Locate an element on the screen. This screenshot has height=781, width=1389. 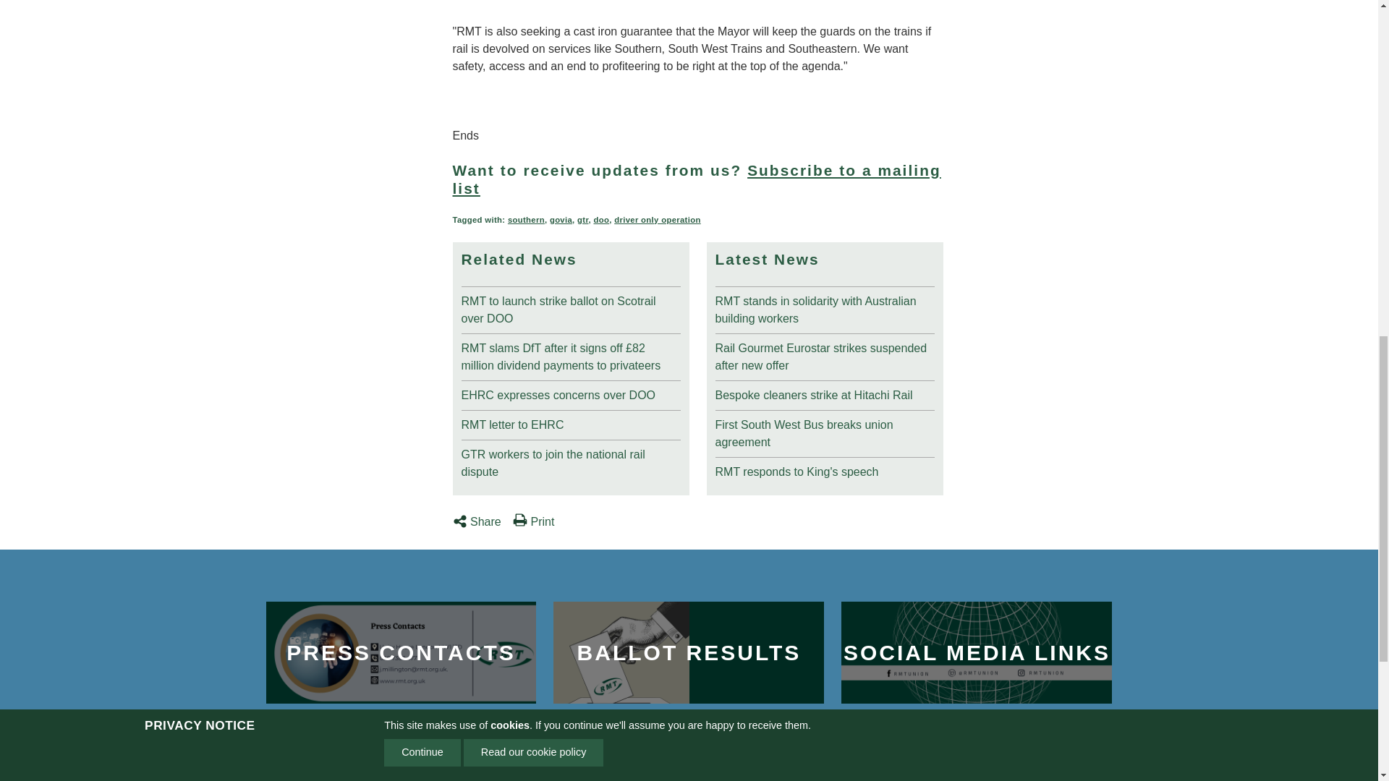
govia is located at coordinates (561, 220).